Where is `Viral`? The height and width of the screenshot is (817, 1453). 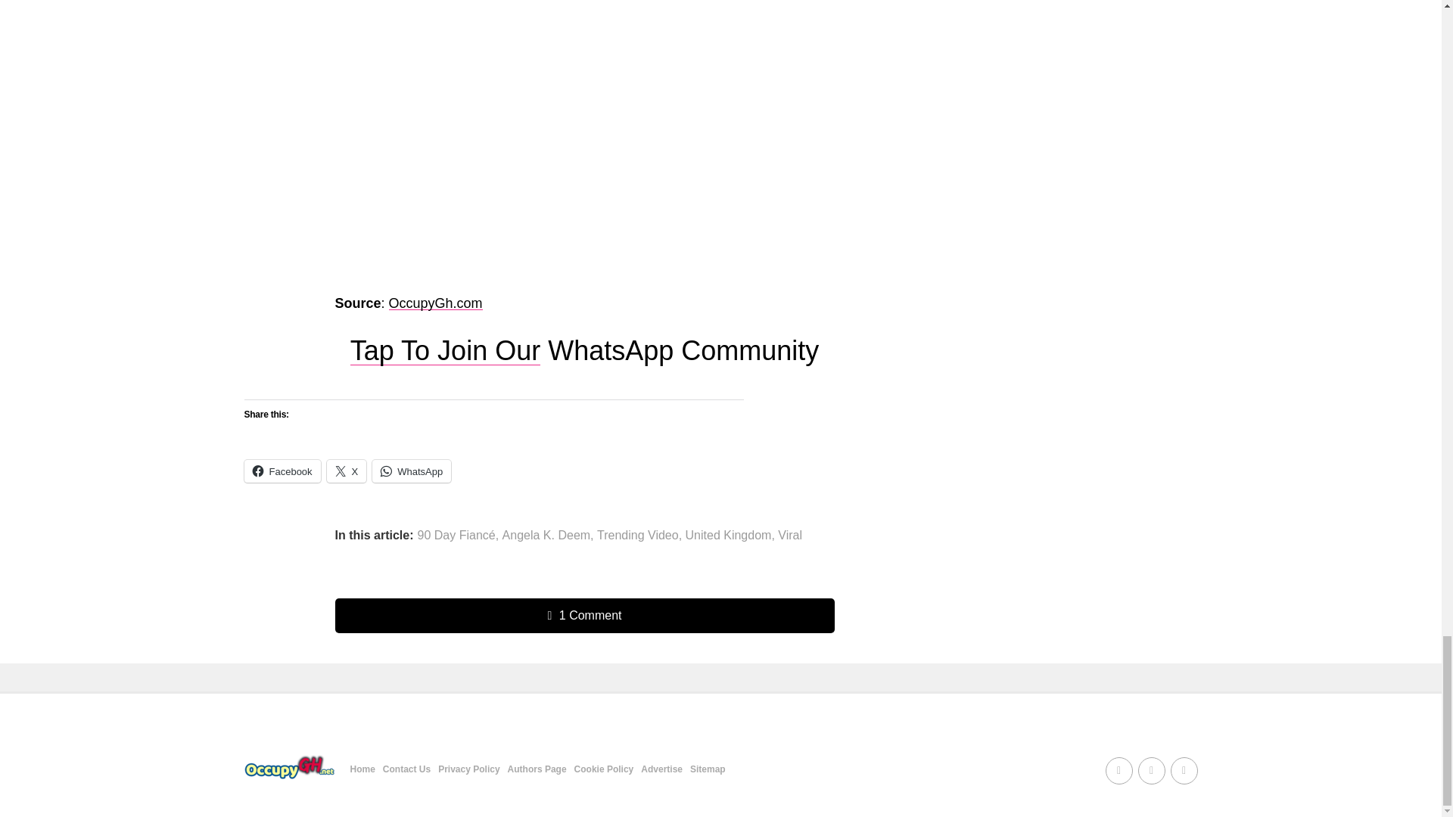 Viral is located at coordinates (789, 536).